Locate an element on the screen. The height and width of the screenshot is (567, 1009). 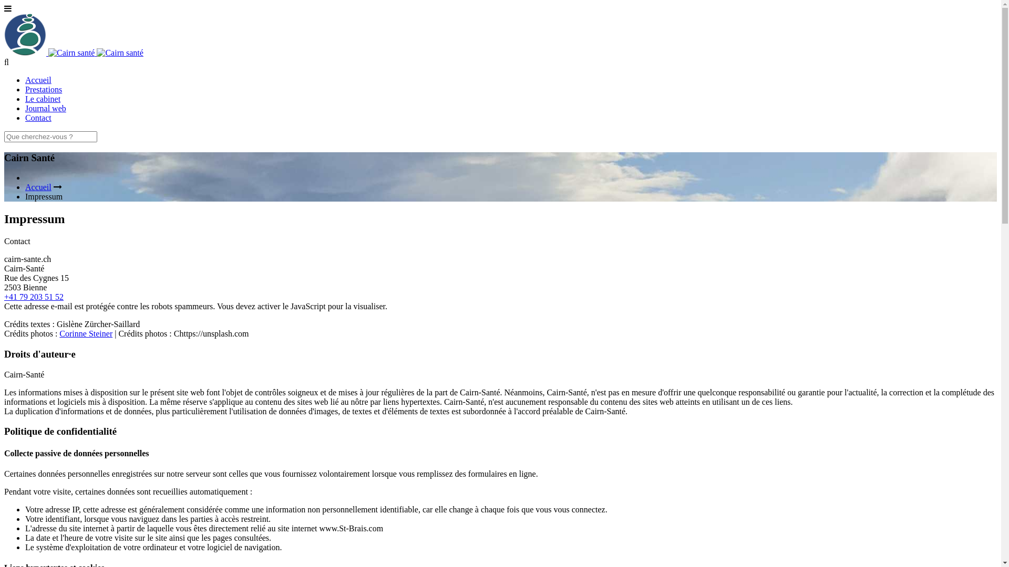
Journal web is located at coordinates (46, 108).